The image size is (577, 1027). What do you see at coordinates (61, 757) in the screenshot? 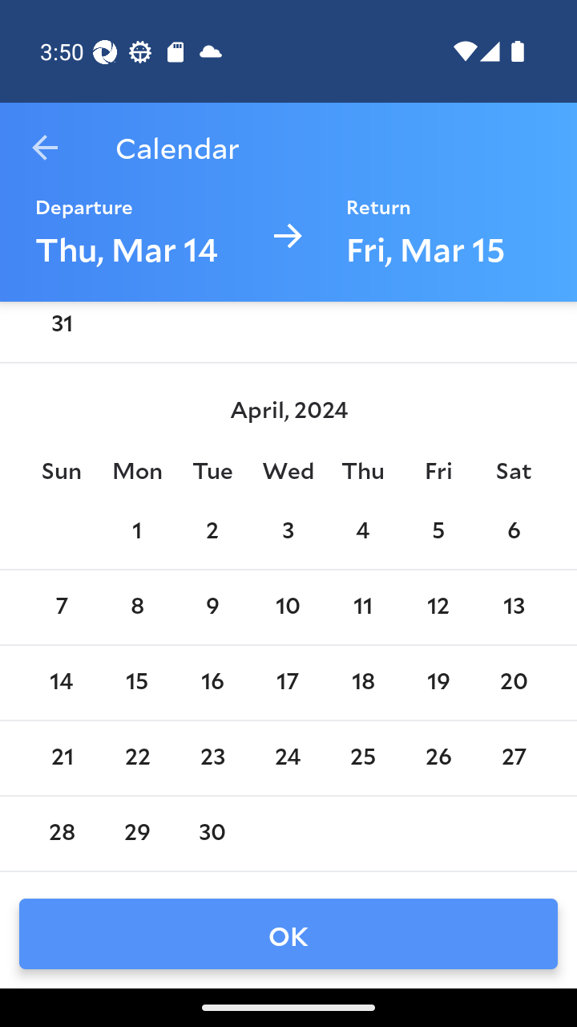
I see `21` at bounding box center [61, 757].